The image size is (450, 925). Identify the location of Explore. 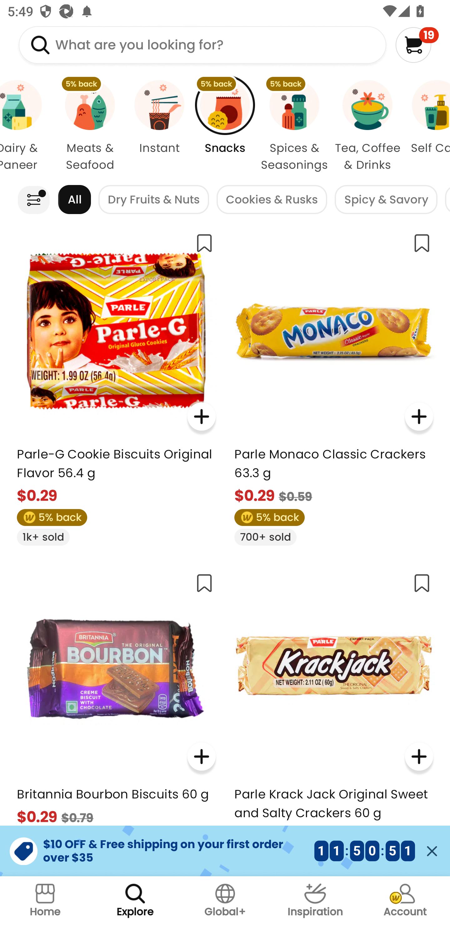
(135, 901).